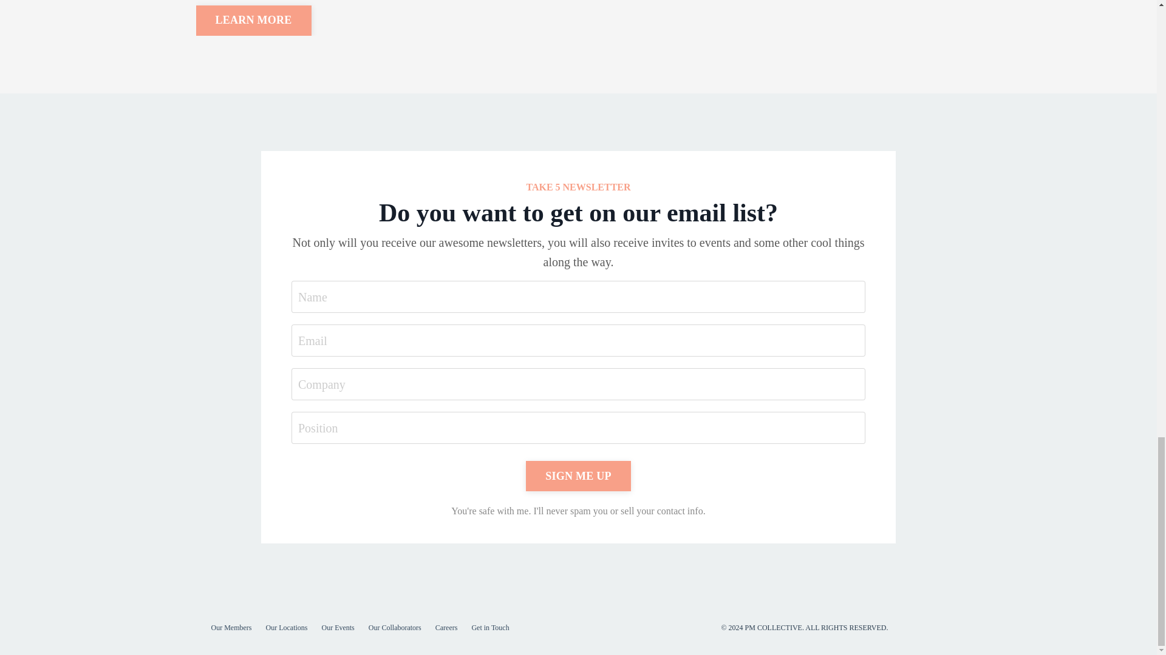  Describe the element at coordinates (231, 628) in the screenshot. I see `Our Members` at that location.